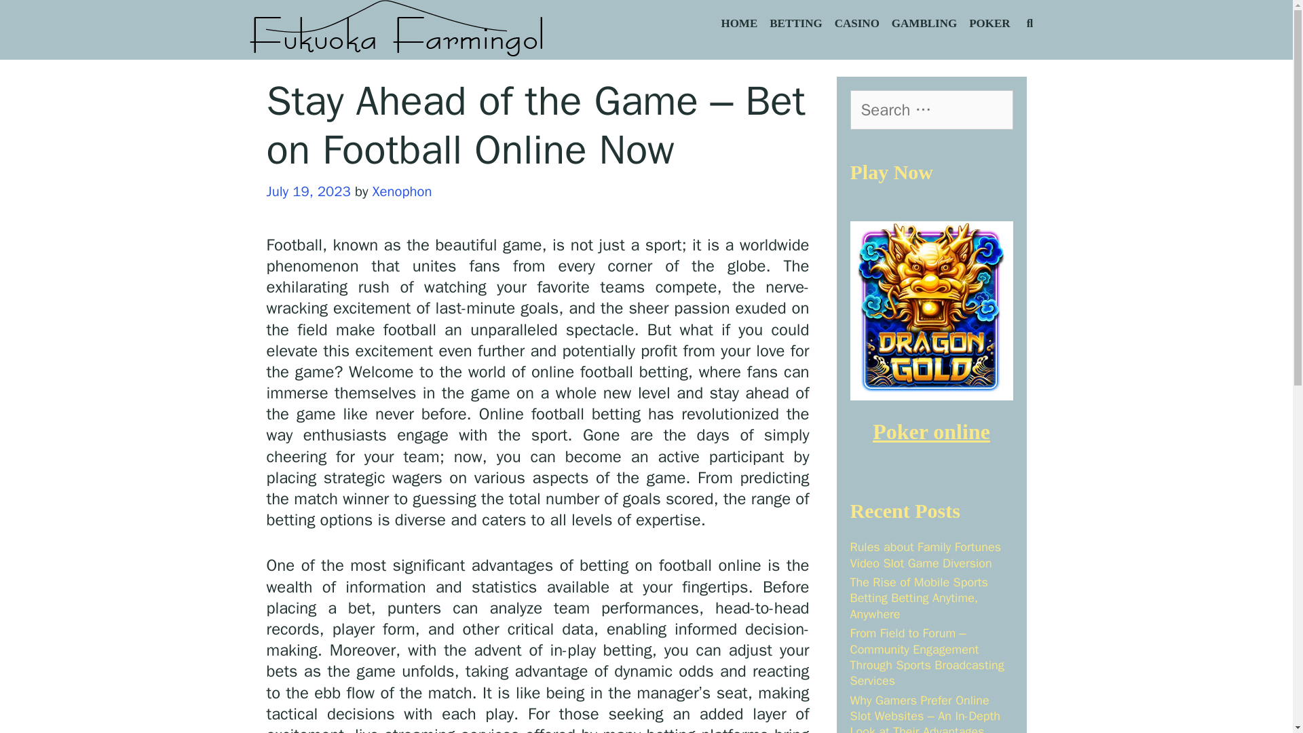  What do you see at coordinates (989, 24) in the screenshot?
I see `POKER` at bounding box center [989, 24].